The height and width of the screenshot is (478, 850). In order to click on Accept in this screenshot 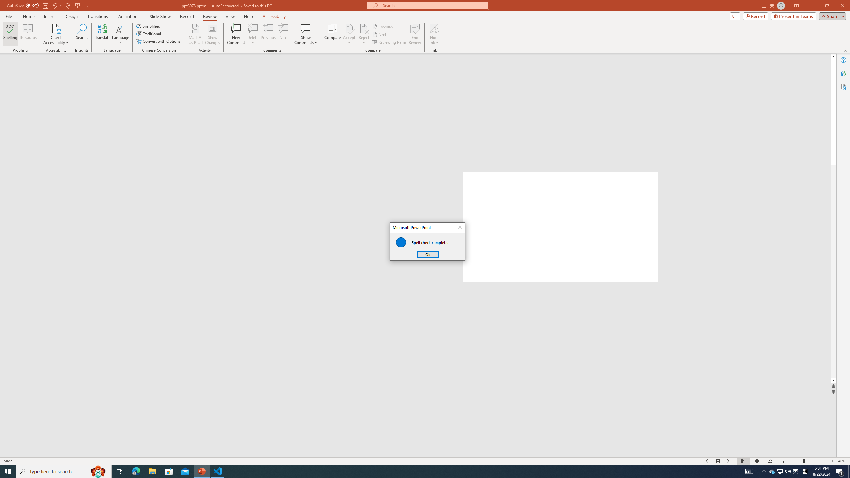, I will do `click(349, 34)`.